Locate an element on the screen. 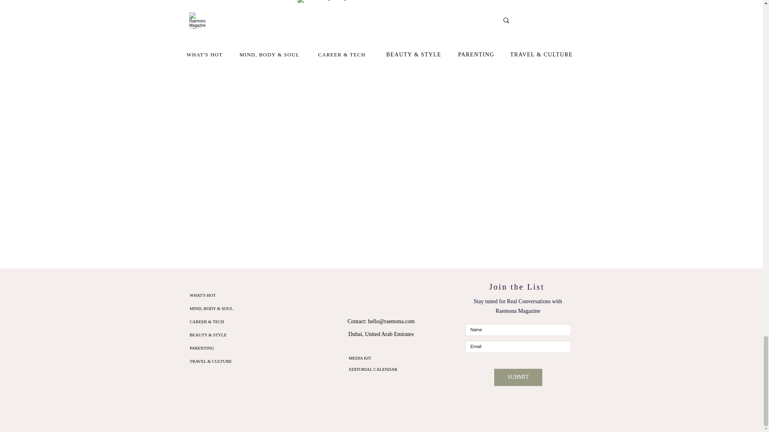 This screenshot has width=769, height=432. WHAT'S HOT is located at coordinates (233, 295).